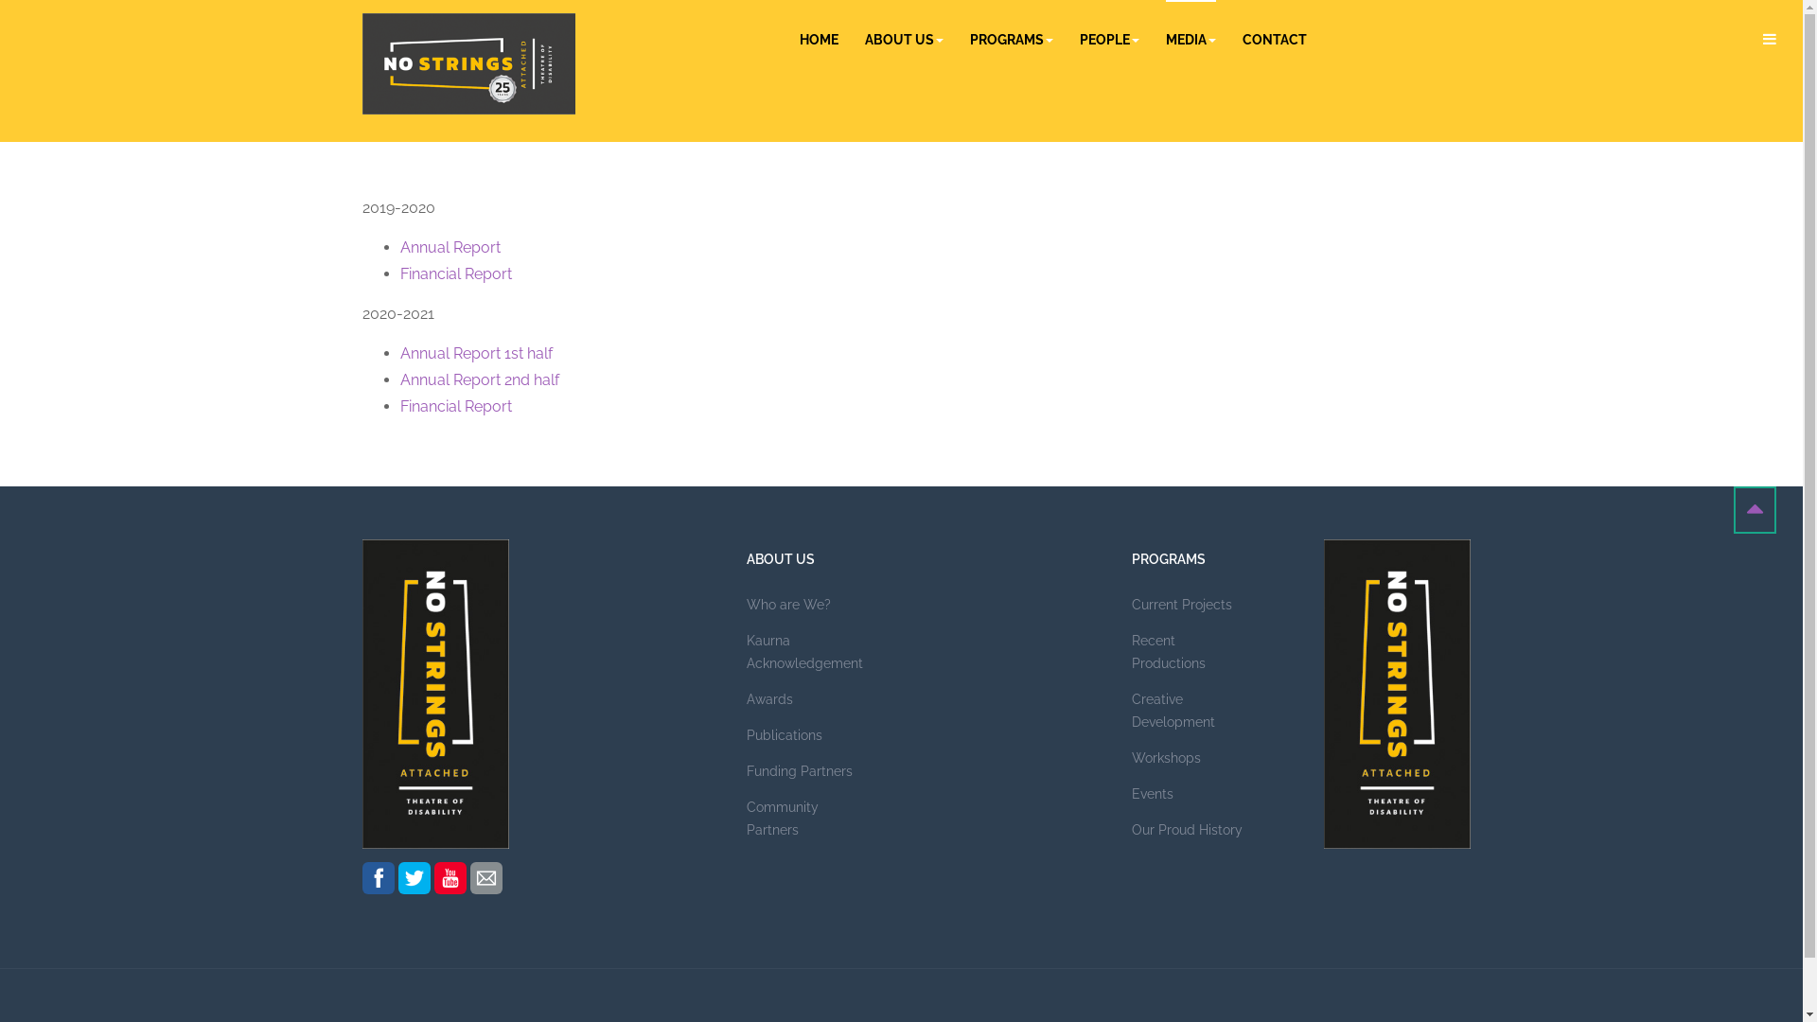 The height and width of the screenshot is (1022, 1817). What do you see at coordinates (1191, 40) in the screenshot?
I see `MEDIA` at bounding box center [1191, 40].